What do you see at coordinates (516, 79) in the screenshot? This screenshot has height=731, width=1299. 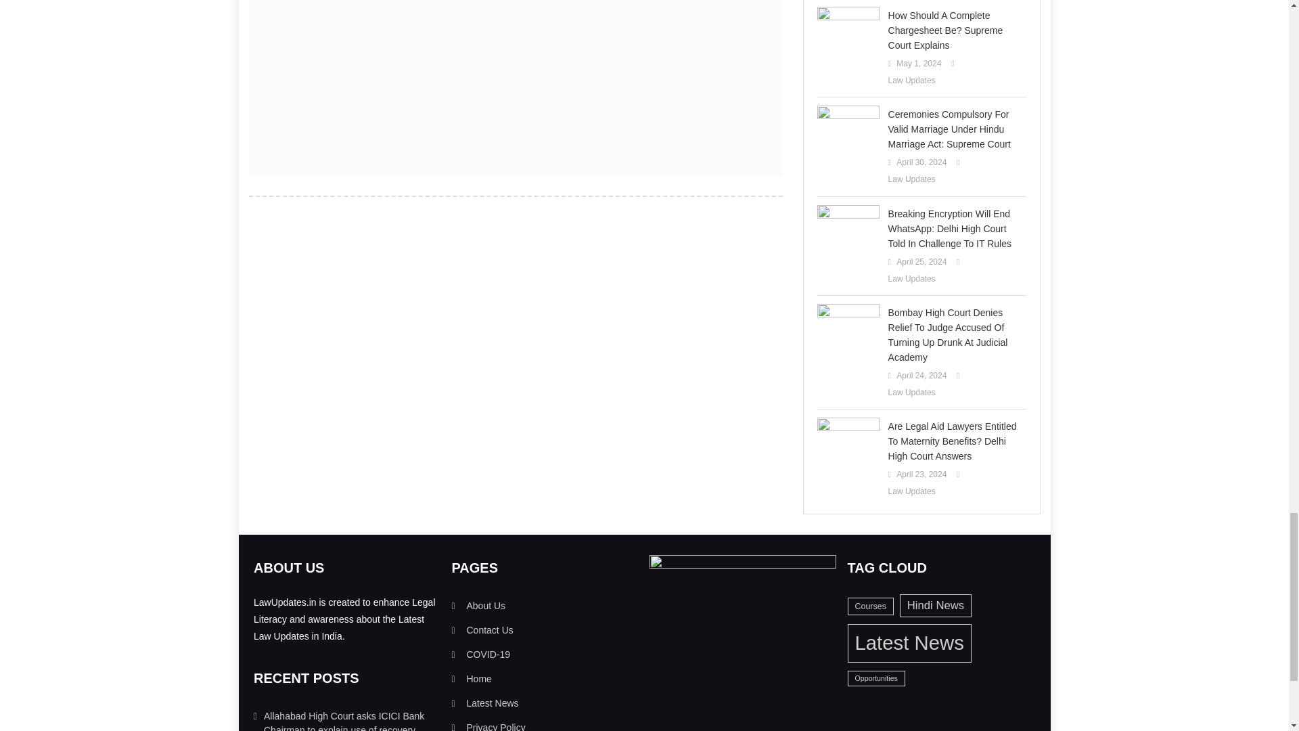 I see `Comment Form` at bounding box center [516, 79].